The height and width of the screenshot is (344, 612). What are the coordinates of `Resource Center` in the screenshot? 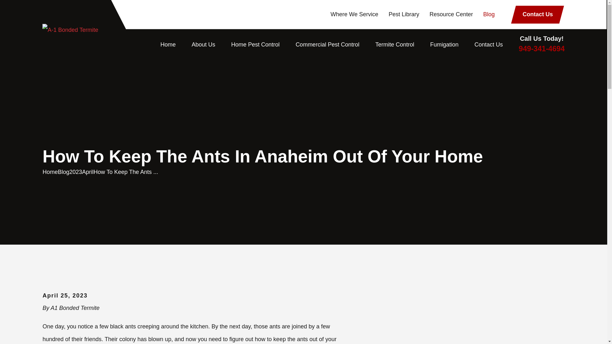 It's located at (451, 14).